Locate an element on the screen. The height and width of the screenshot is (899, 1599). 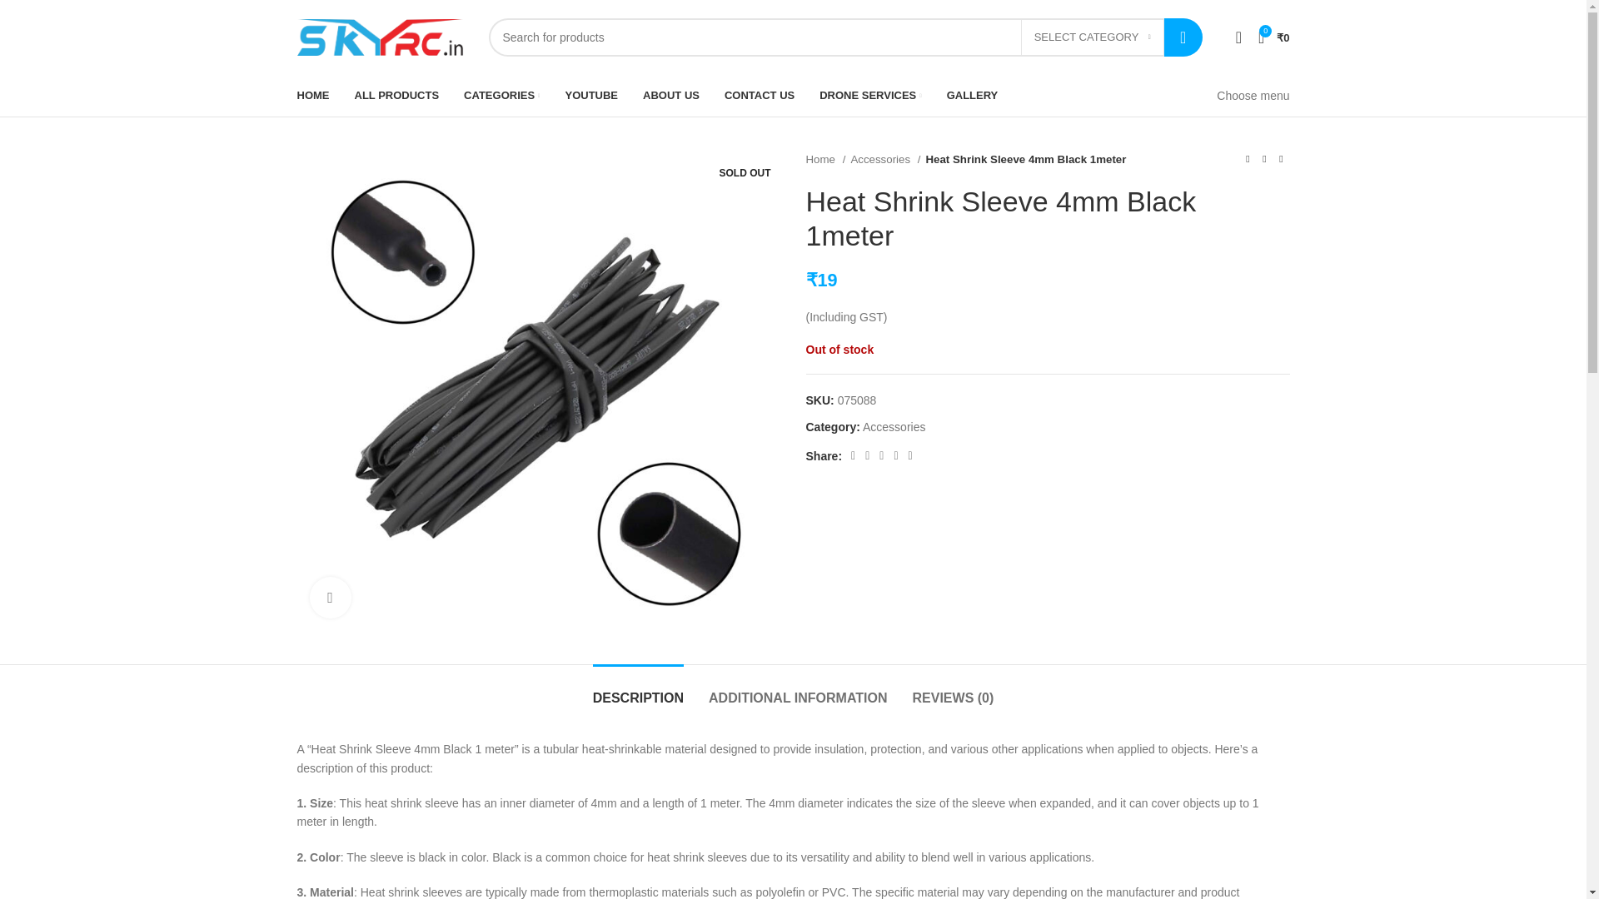
Search for products is located at coordinates (844, 37).